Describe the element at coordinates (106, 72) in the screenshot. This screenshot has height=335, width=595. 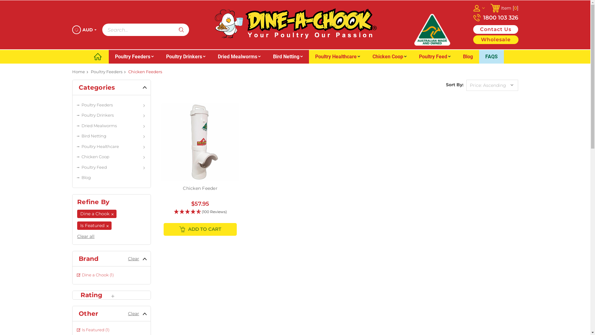
I see `Poultry Feeders` at that location.